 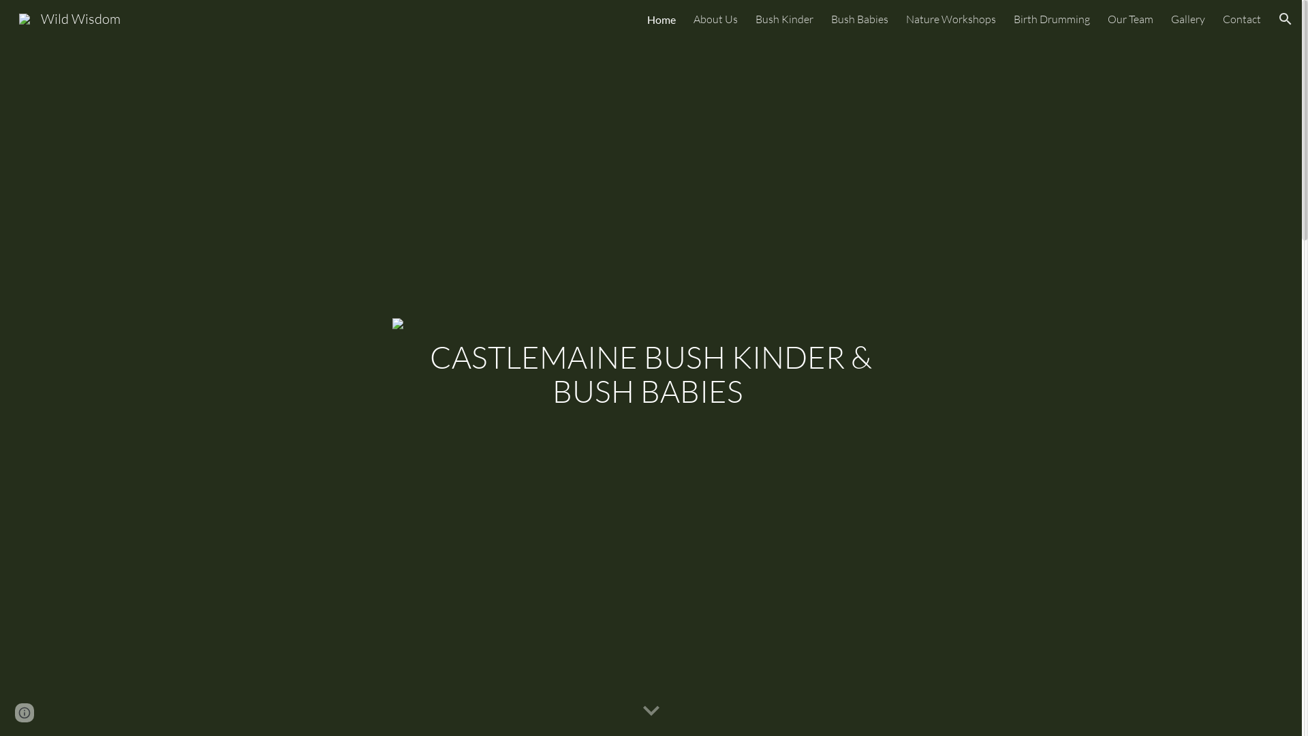 What do you see at coordinates (1131, 19) in the screenshot?
I see `Our Team` at bounding box center [1131, 19].